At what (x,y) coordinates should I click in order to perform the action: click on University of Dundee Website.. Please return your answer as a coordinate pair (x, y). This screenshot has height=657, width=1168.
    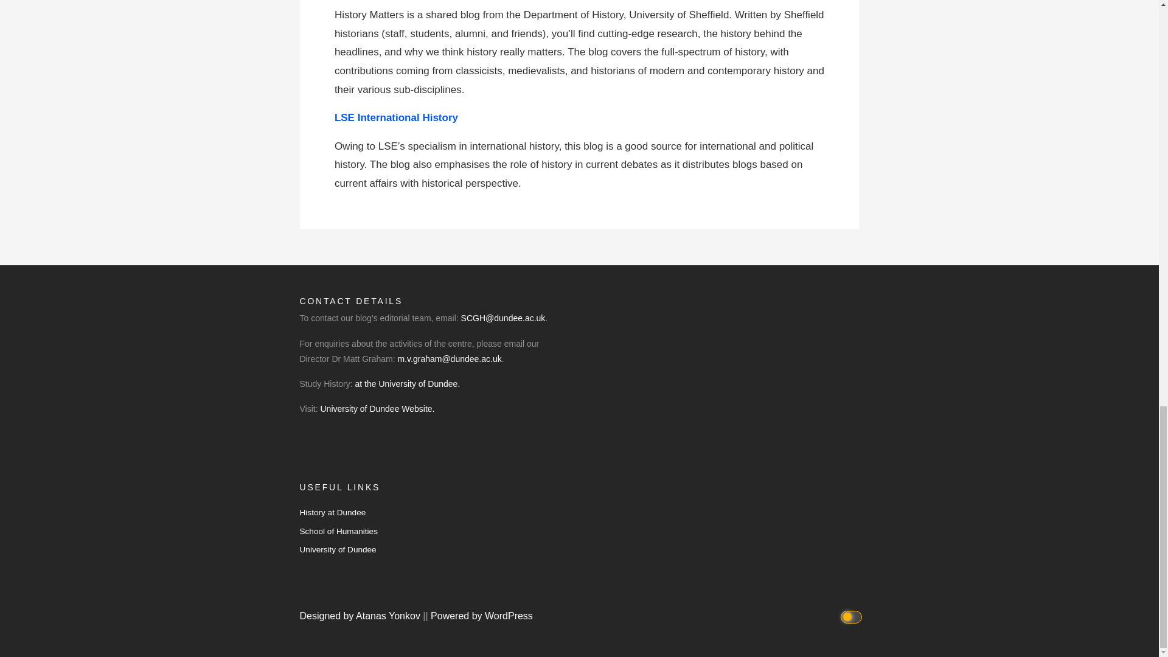
    Looking at the image, I should click on (377, 409).